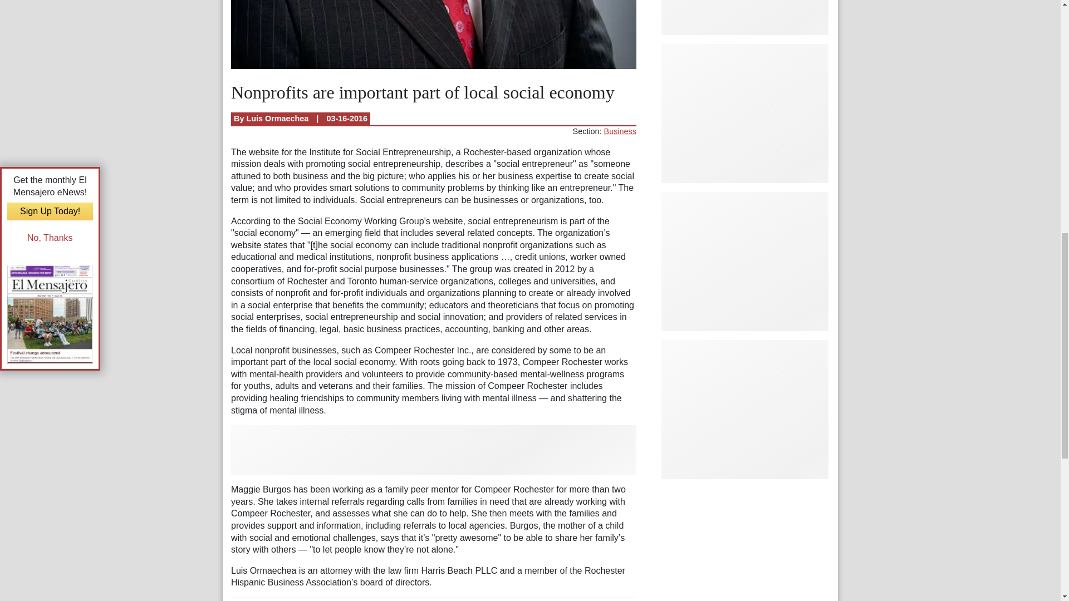 This screenshot has width=1069, height=601. What do you see at coordinates (620, 131) in the screenshot?
I see `Business` at bounding box center [620, 131].